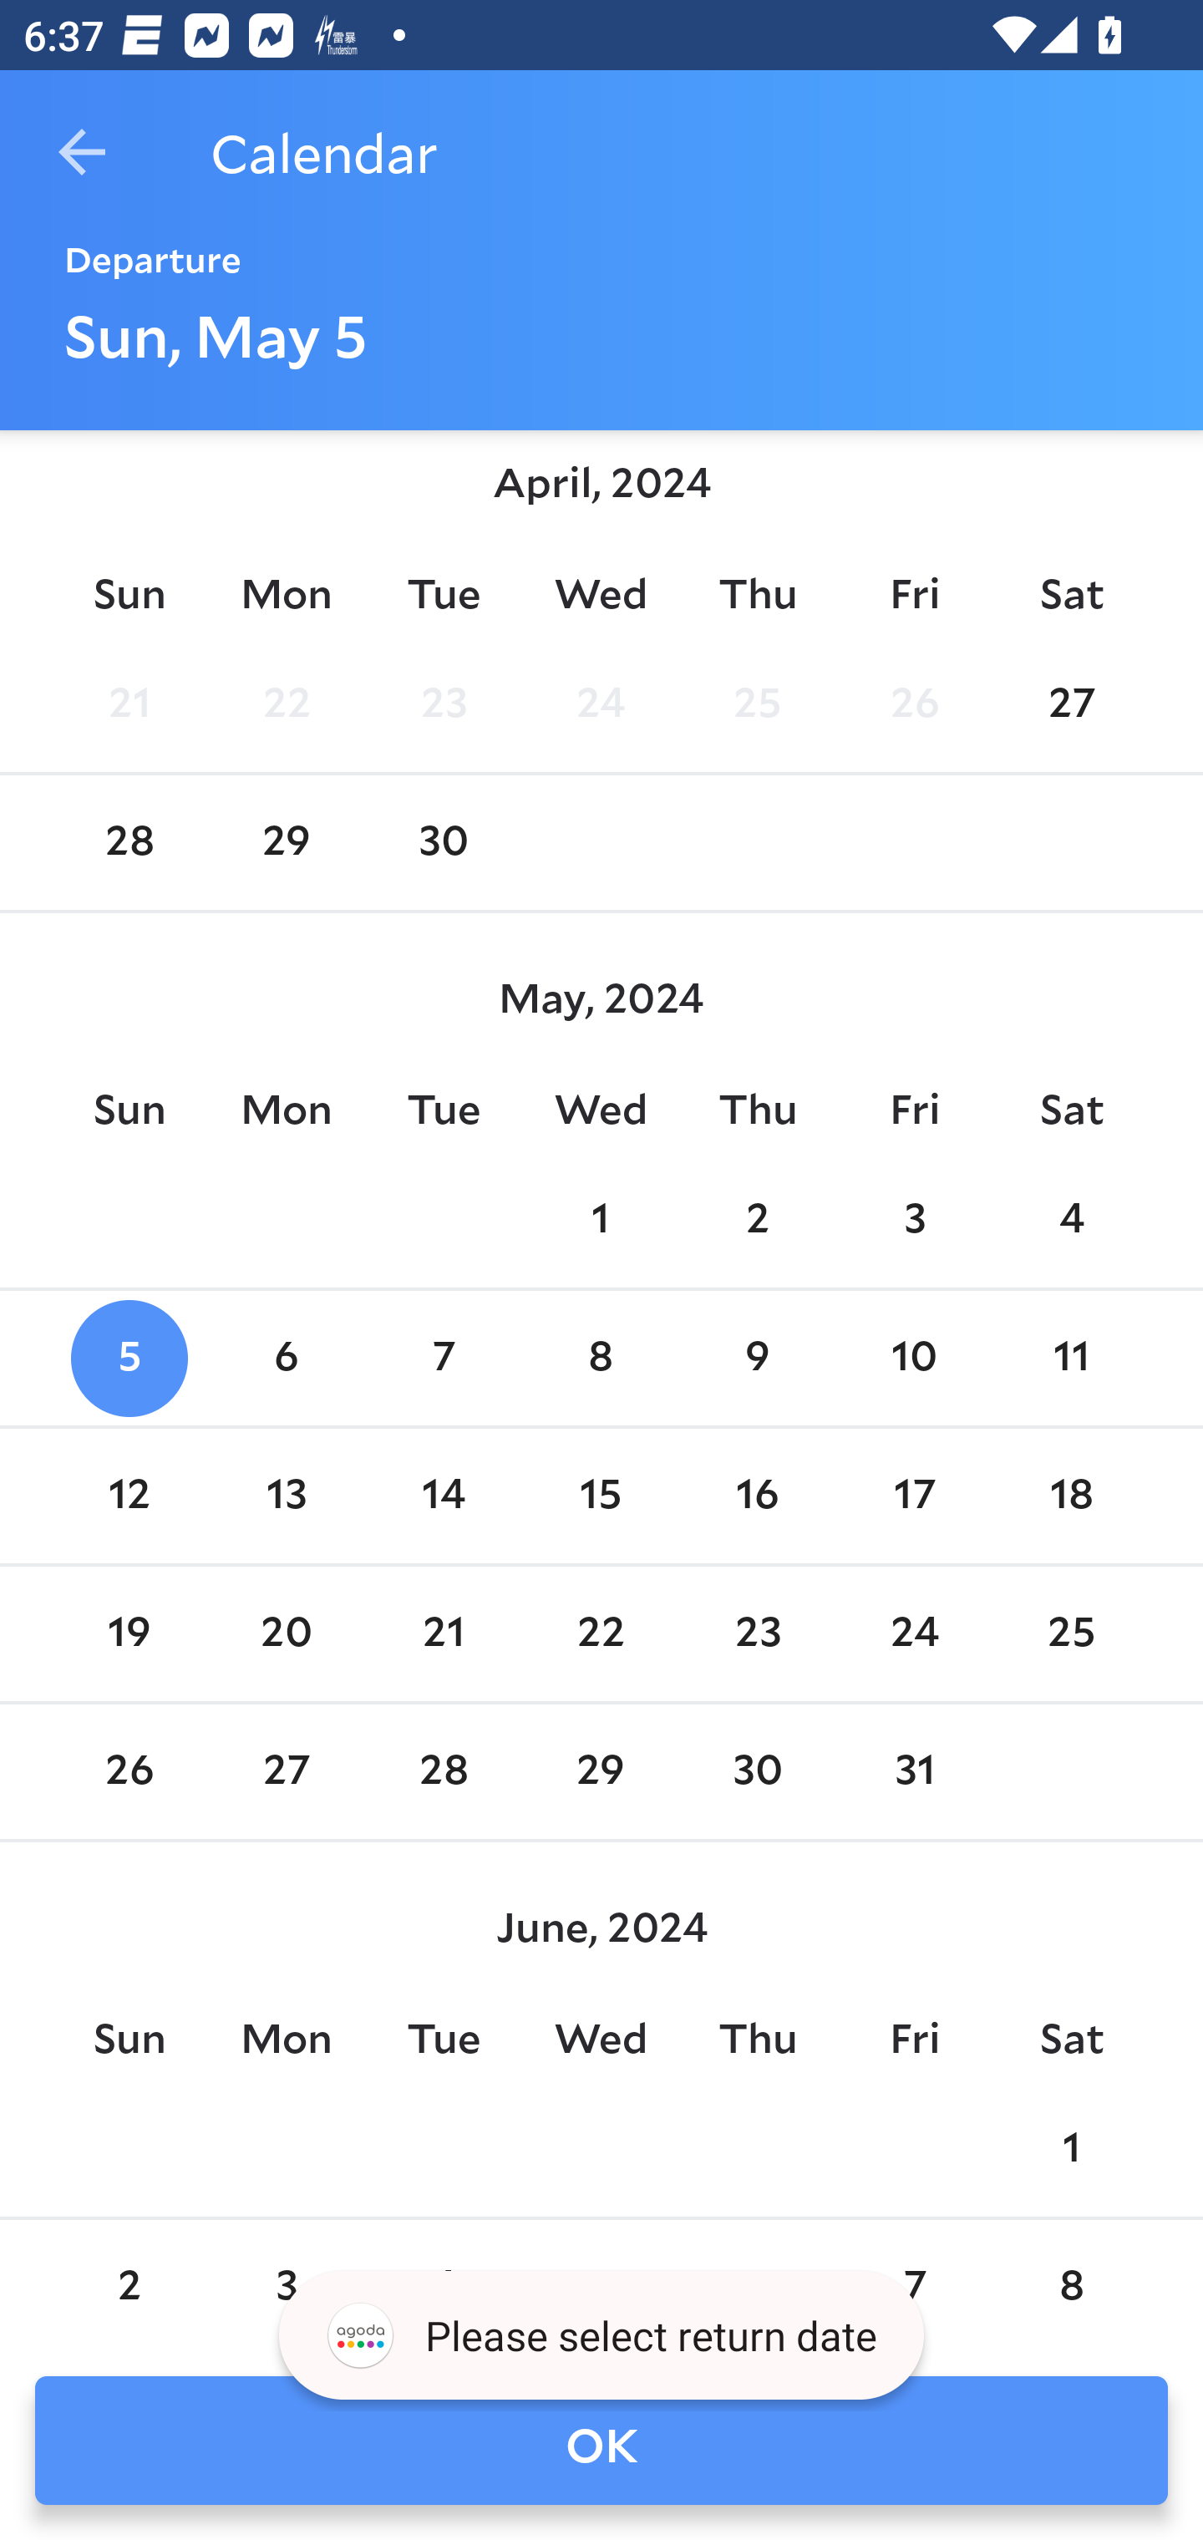  Describe the element at coordinates (757, 1633) in the screenshot. I see `23` at that location.